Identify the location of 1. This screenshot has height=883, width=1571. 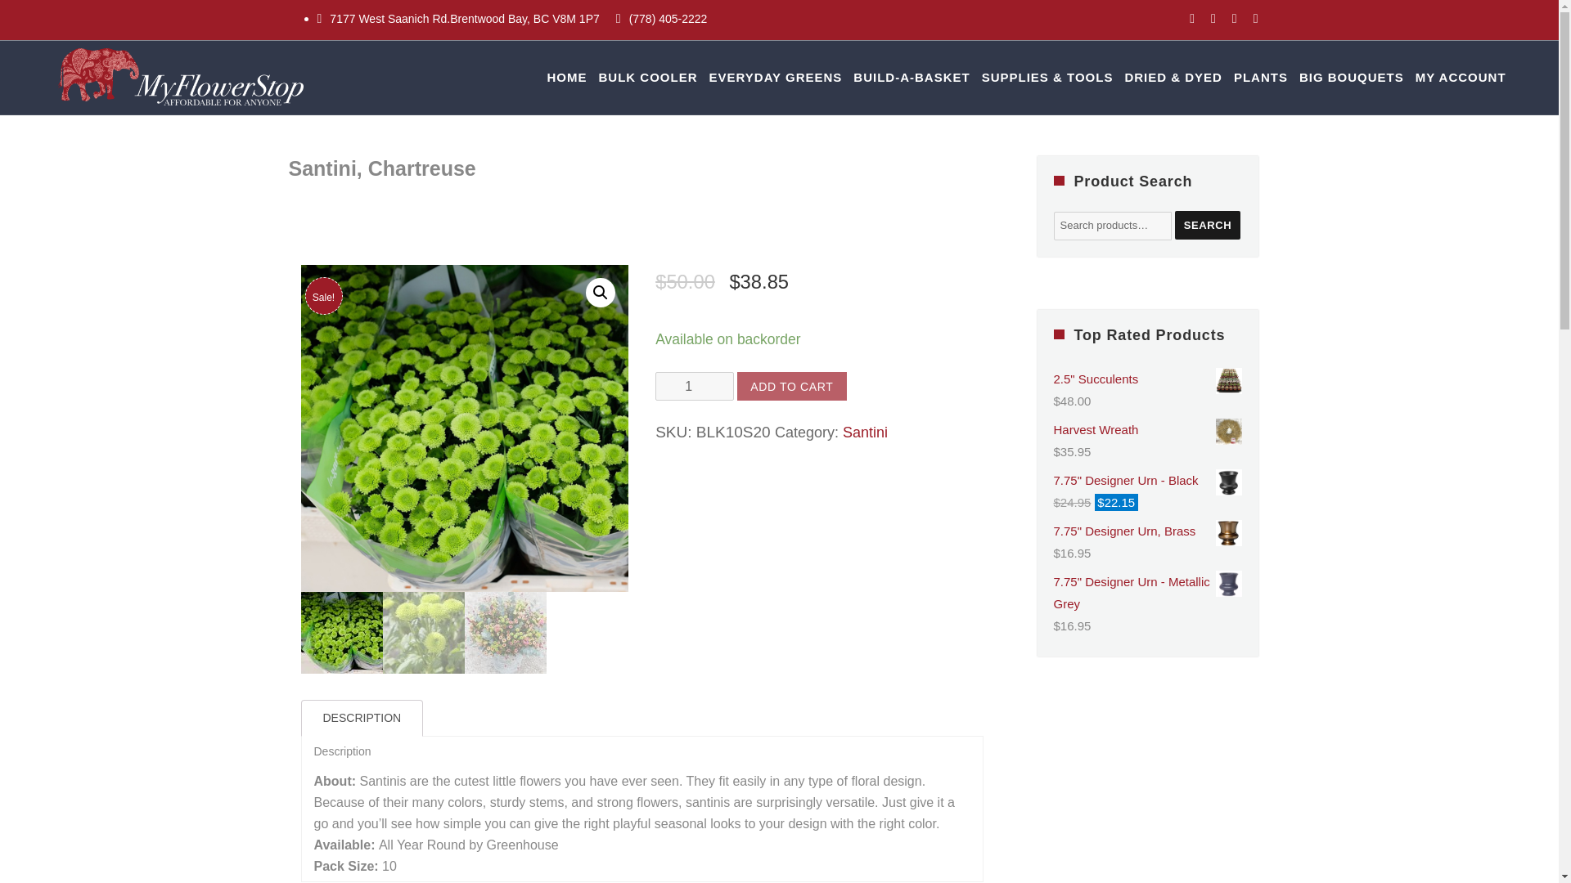
(694, 386).